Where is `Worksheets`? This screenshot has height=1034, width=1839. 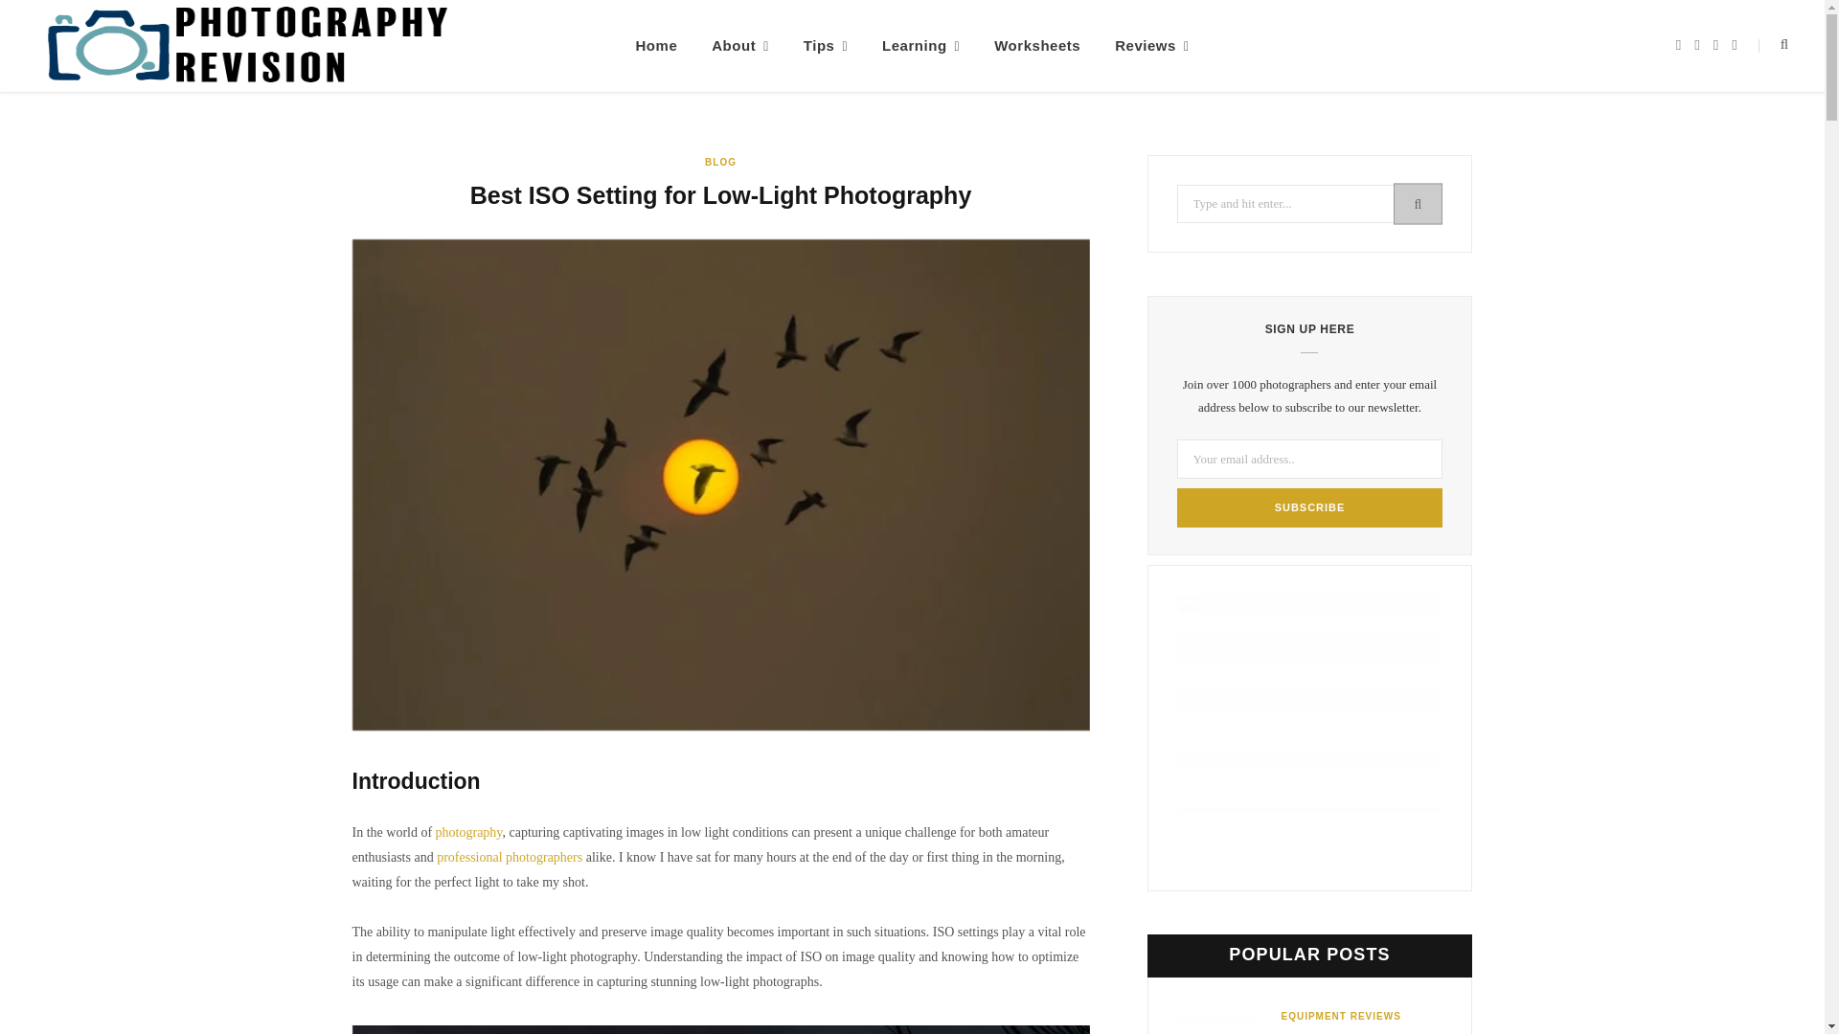 Worksheets is located at coordinates (1036, 46).